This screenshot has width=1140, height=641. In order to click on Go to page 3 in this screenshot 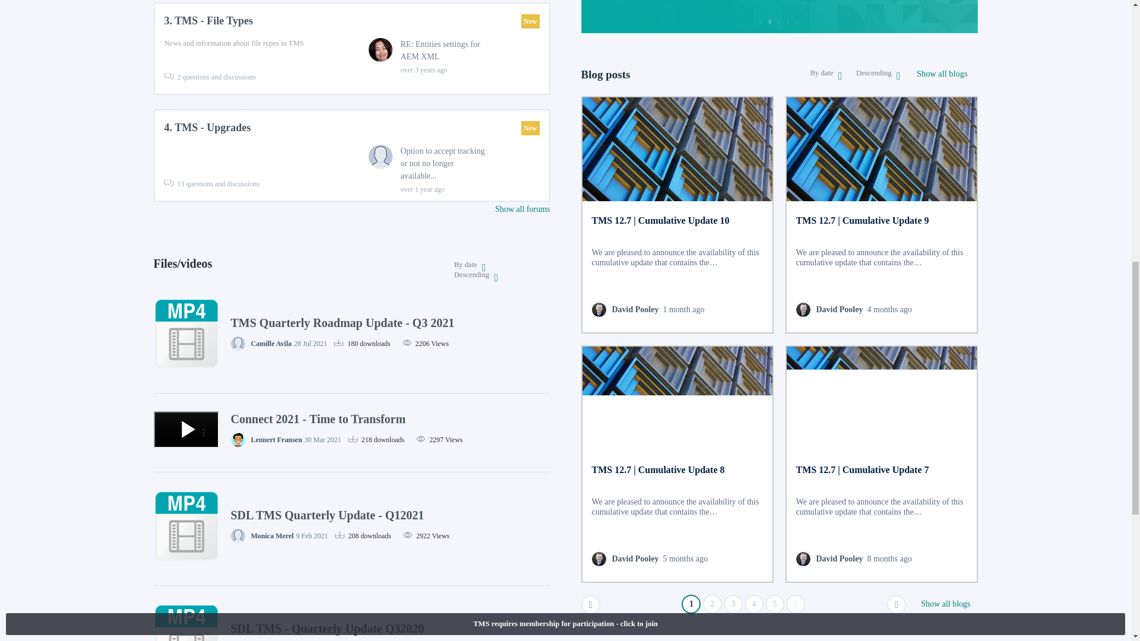, I will do `click(733, 604)`.